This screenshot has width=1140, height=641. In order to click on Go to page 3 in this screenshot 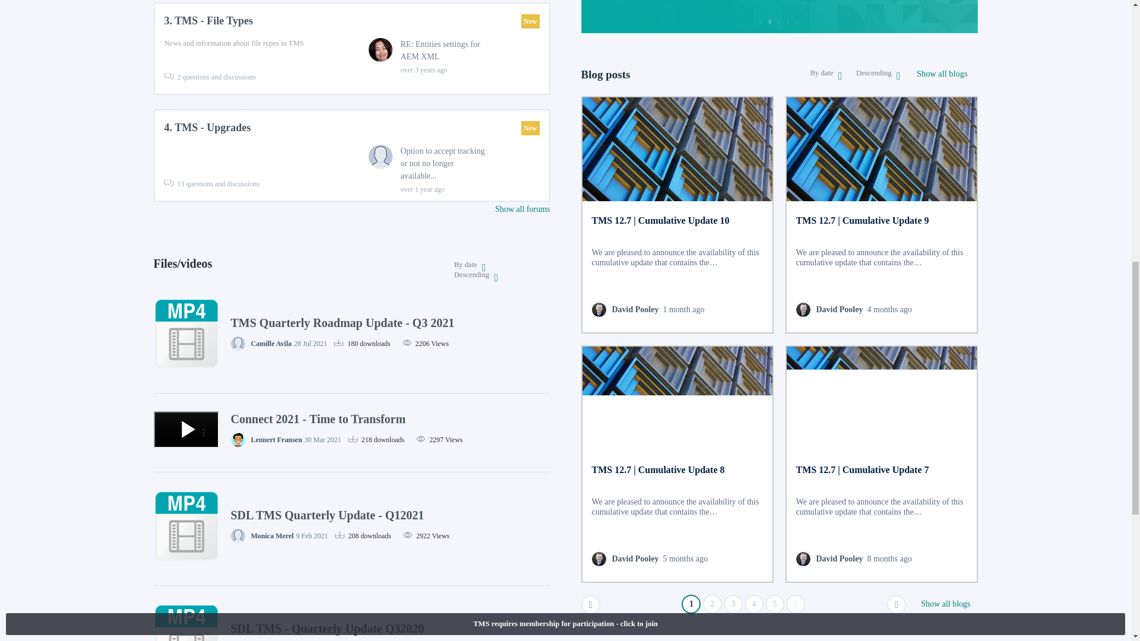, I will do `click(733, 604)`.